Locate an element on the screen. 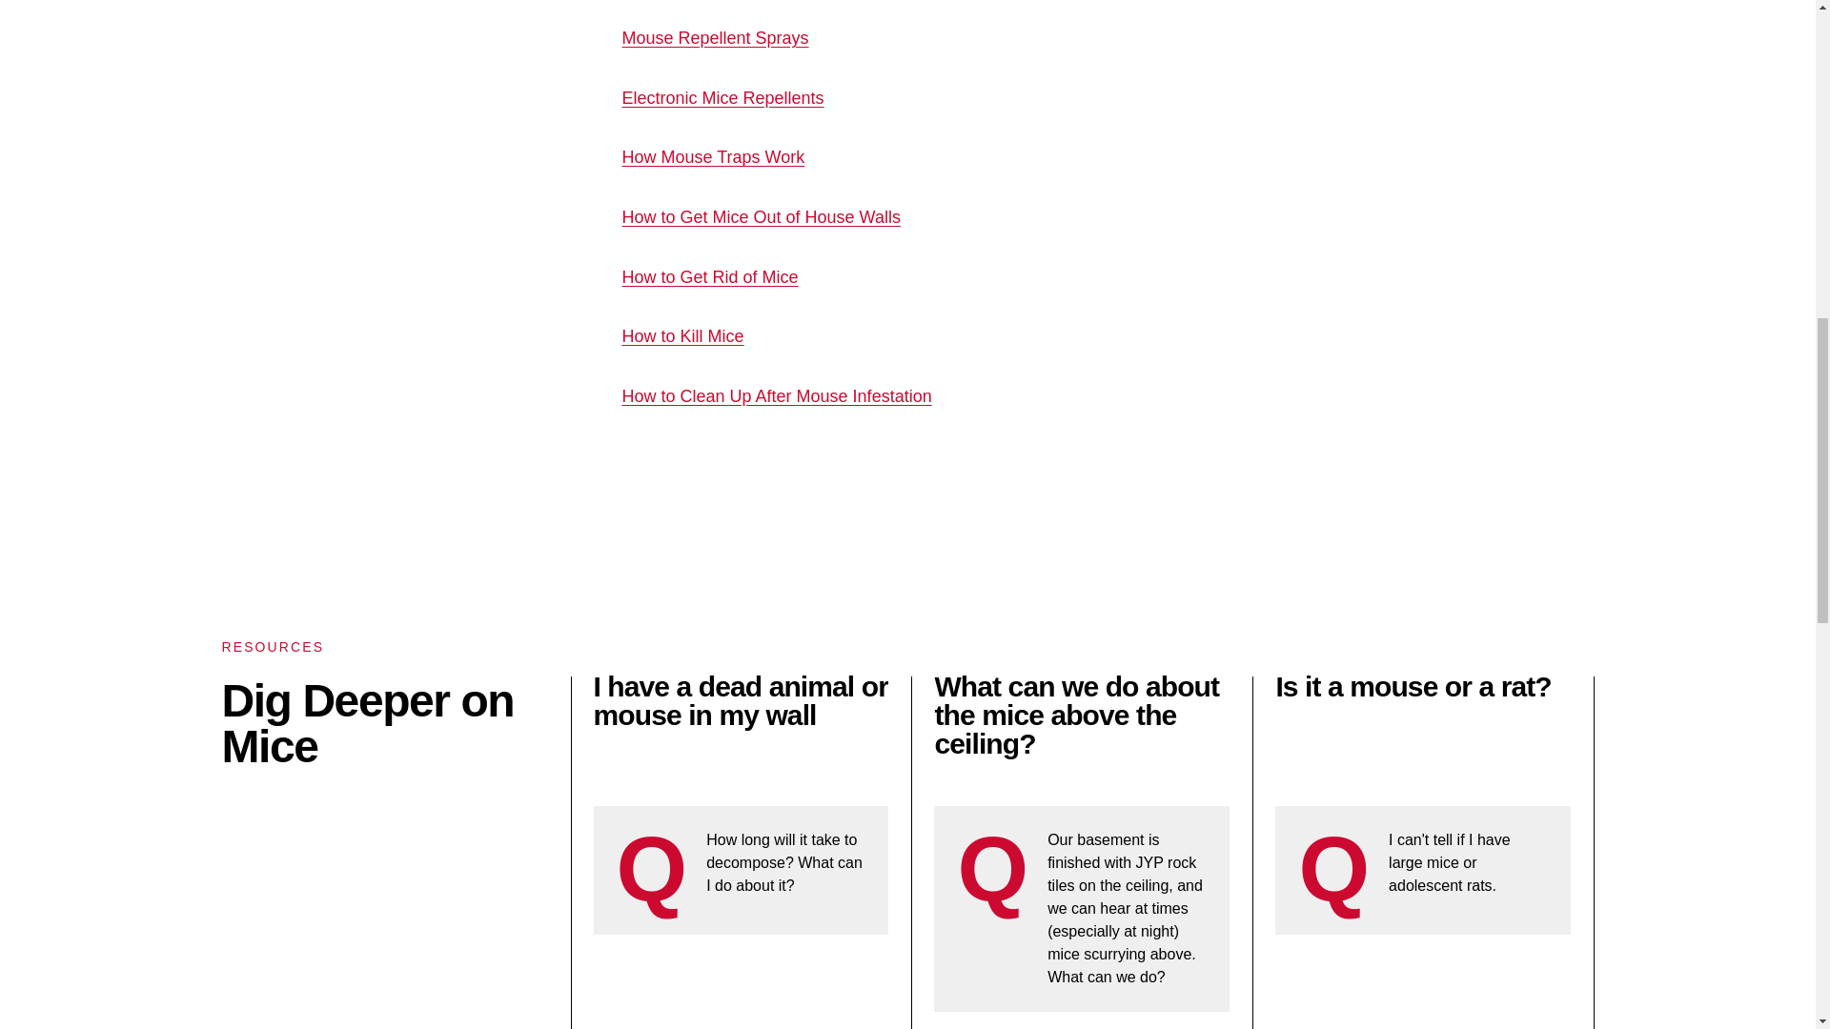 The height and width of the screenshot is (1029, 1830). Electronic Mice Repellents is located at coordinates (722, 99).